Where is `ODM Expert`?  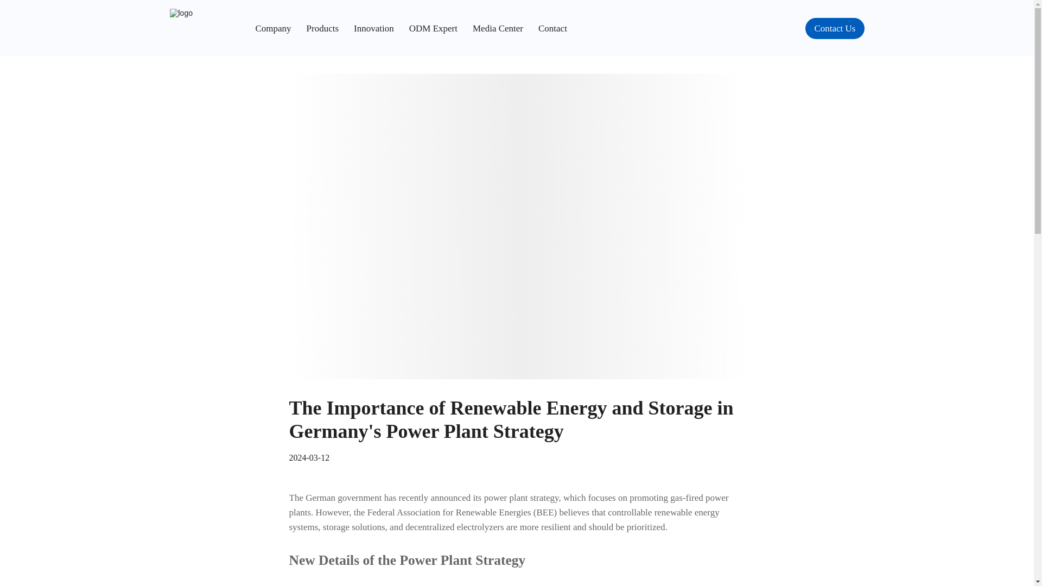
ODM Expert is located at coordinates (441, 29).